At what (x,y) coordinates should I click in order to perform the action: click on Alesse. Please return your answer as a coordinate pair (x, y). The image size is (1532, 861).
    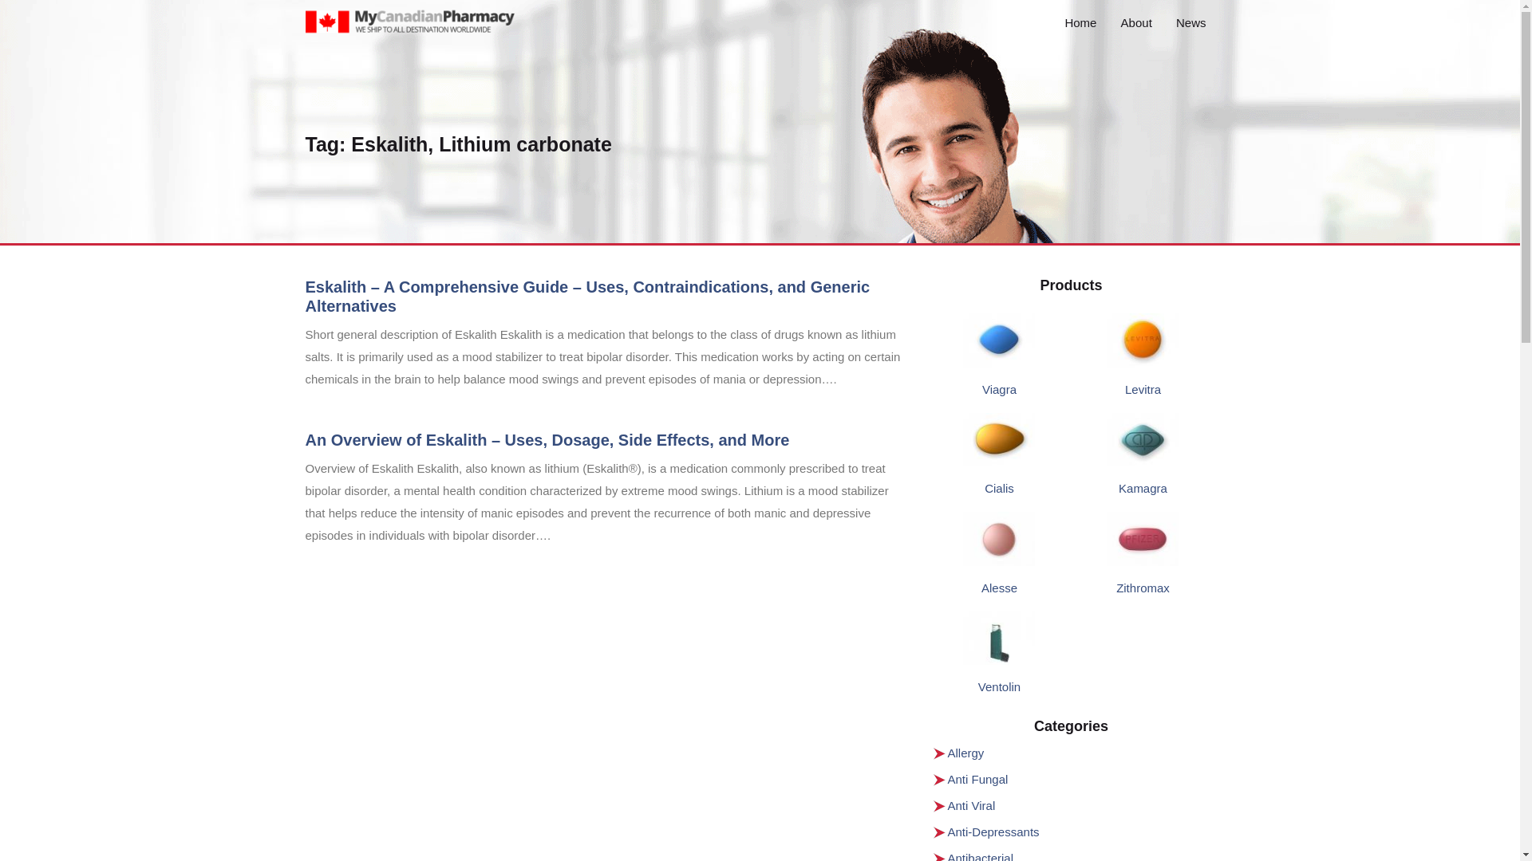
    Looking at the image, I should click on (999, 588).